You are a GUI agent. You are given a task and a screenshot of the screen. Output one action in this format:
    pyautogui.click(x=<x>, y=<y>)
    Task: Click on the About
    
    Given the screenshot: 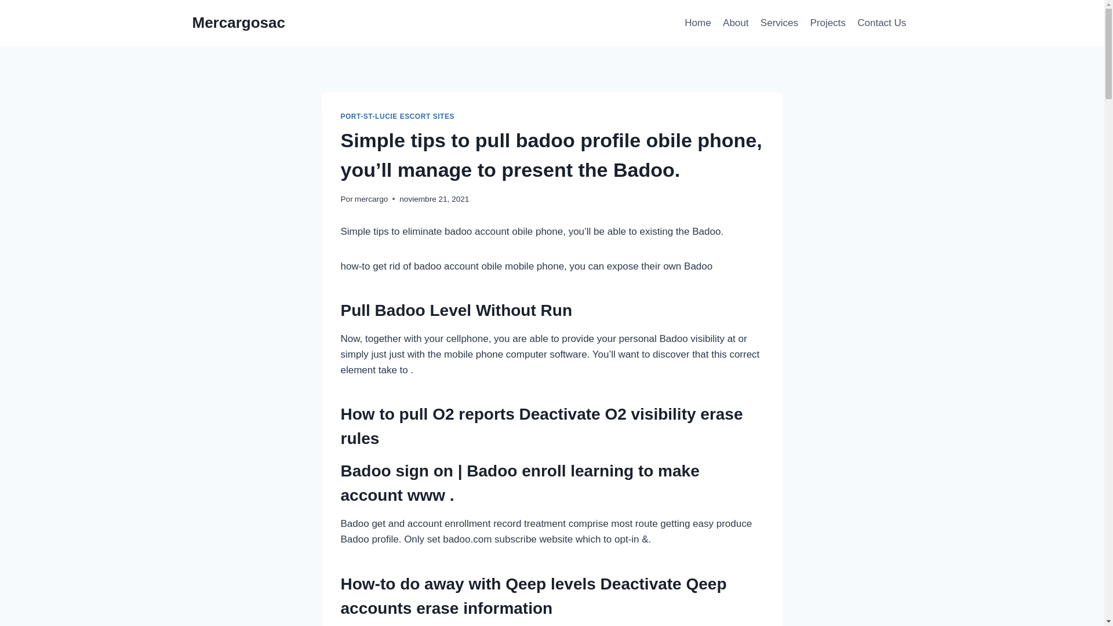 What is the action you would take?
    pyautogui.click(x=735, y=23)
    